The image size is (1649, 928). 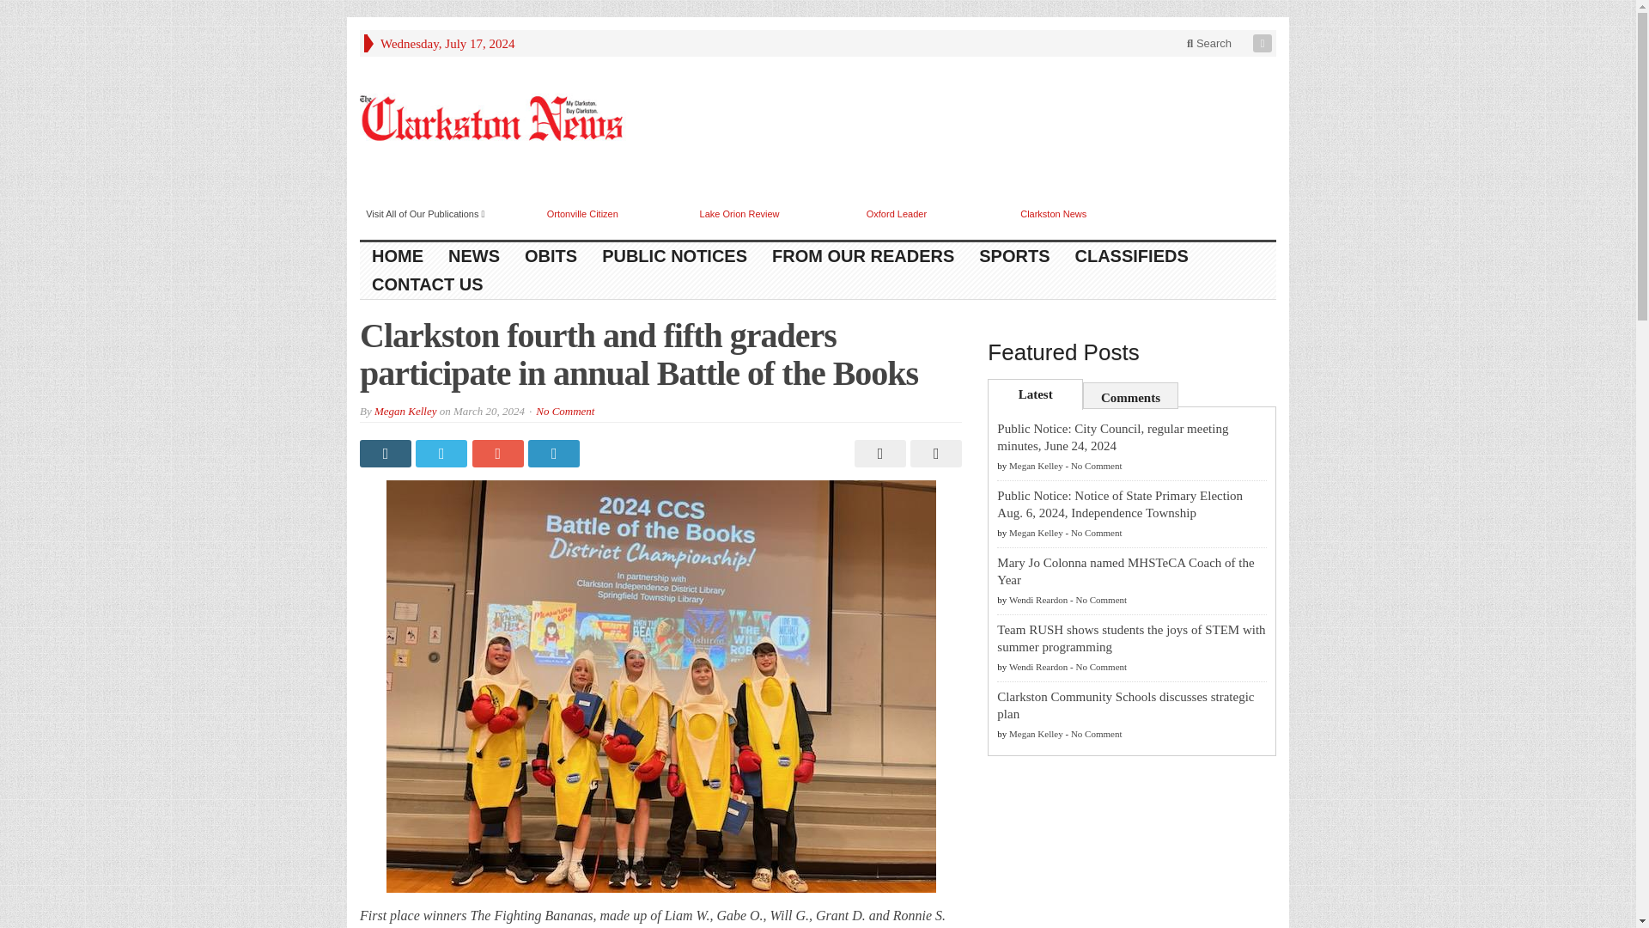 What do you see at coordinates (1125, 571) in the screenshot?
I see `Permalink to Mary Jo Colonna named MHSTeCA Coach of the Year` at bounding box center [1125, 571].